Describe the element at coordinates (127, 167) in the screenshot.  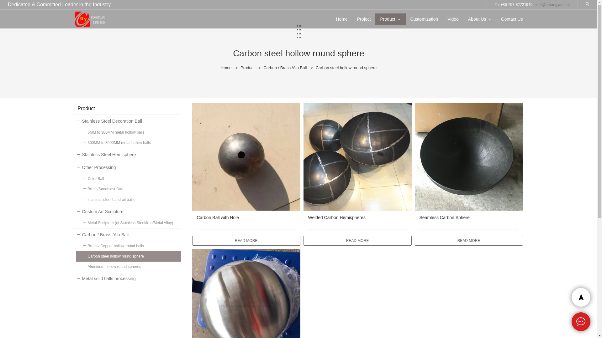
I see `Other Processing` at that location.